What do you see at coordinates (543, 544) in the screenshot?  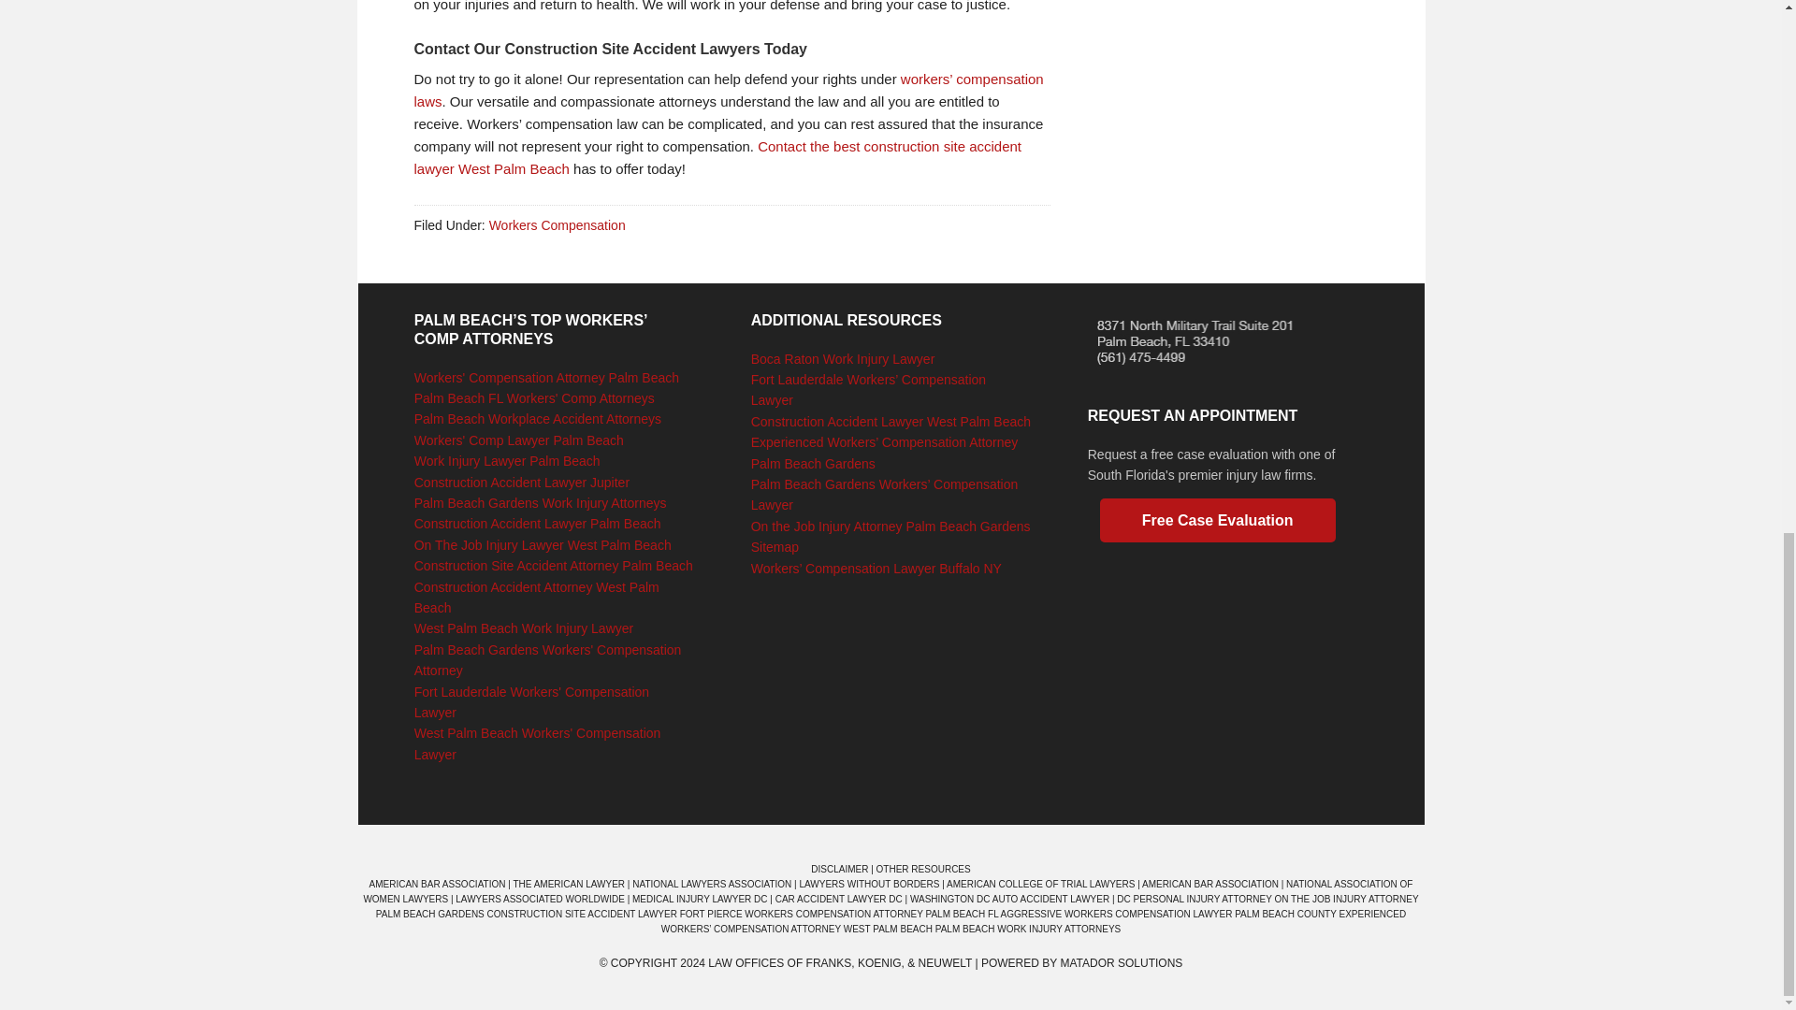 I see `On The Job Injury Lawyer West Palm Beach` at bounding box center [543, 544].